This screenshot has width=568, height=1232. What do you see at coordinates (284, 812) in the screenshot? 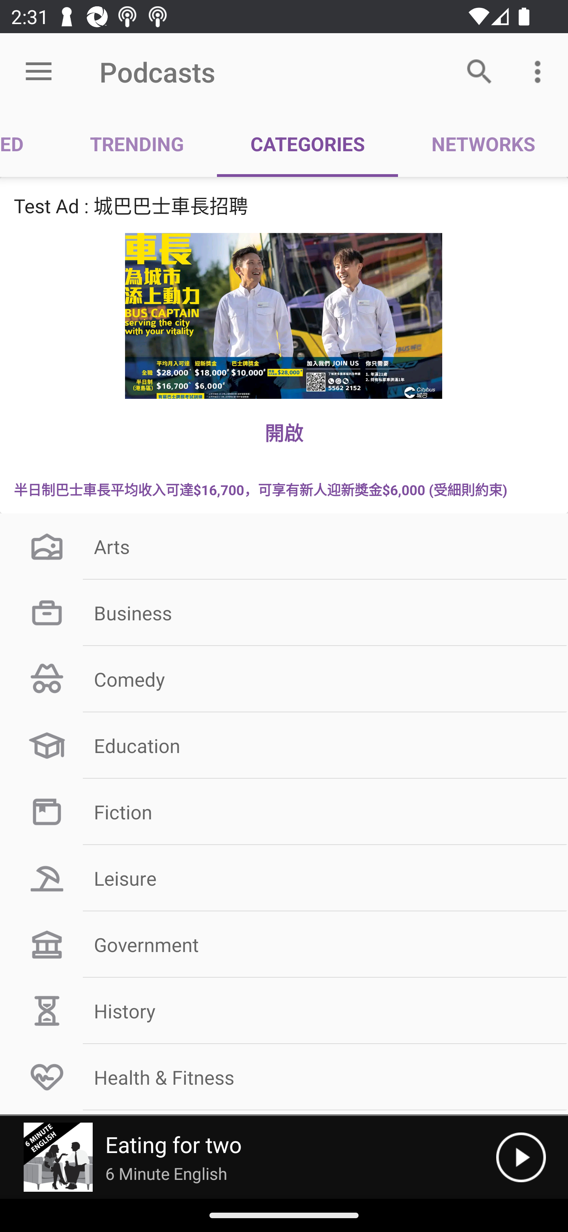
I see `Fiction` at bounding box center [284, 812].